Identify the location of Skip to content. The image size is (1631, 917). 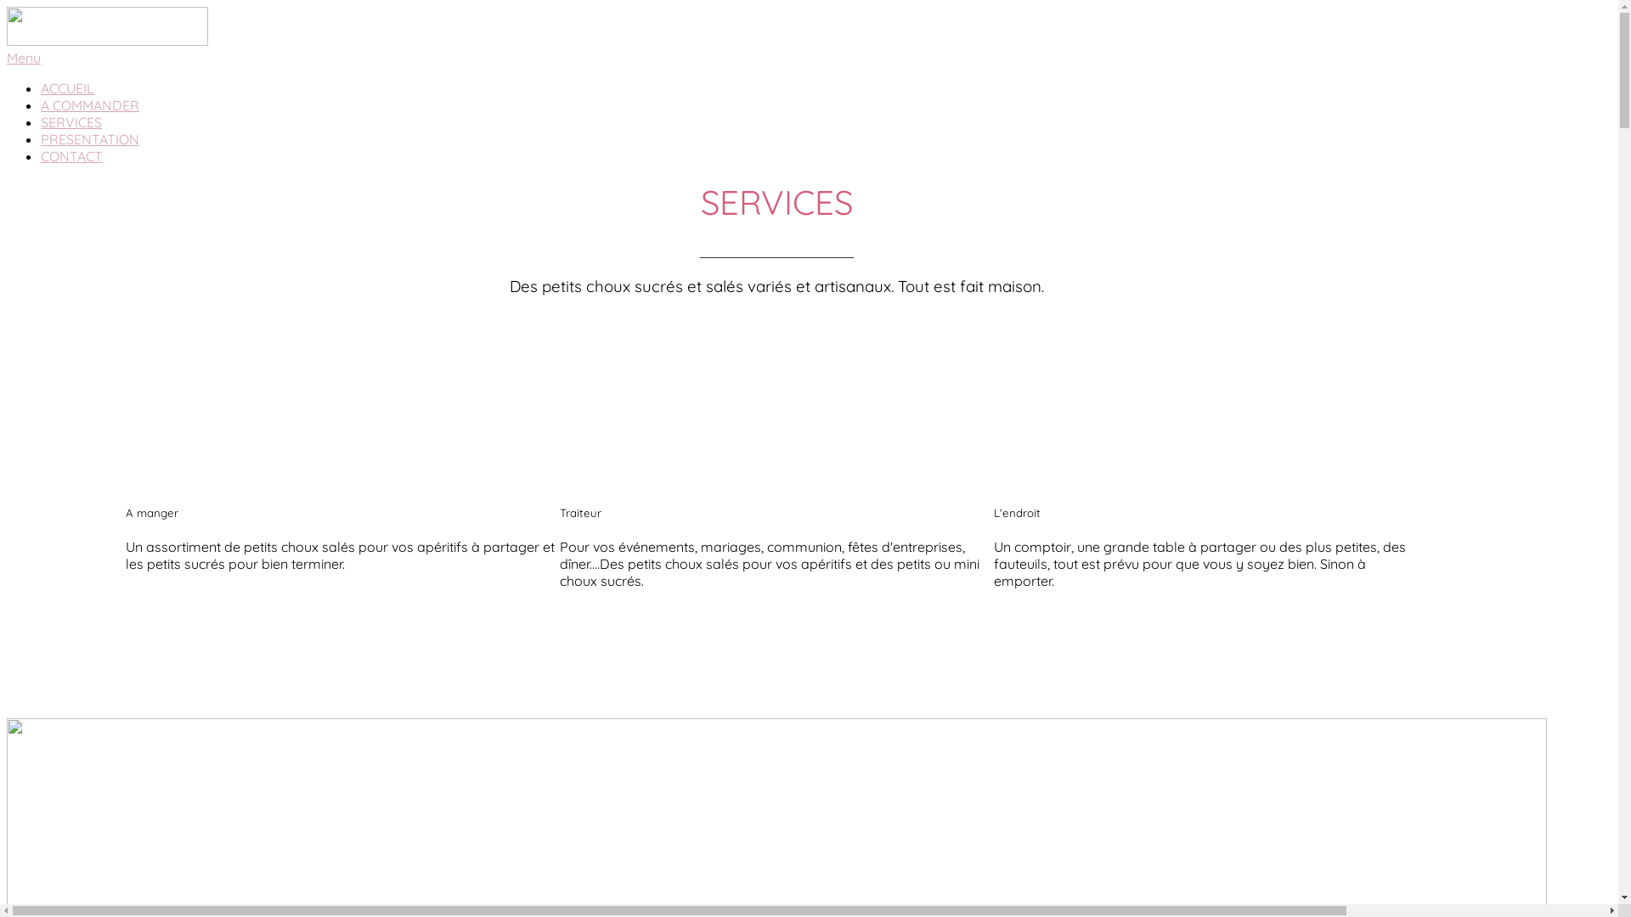
(7, 7).